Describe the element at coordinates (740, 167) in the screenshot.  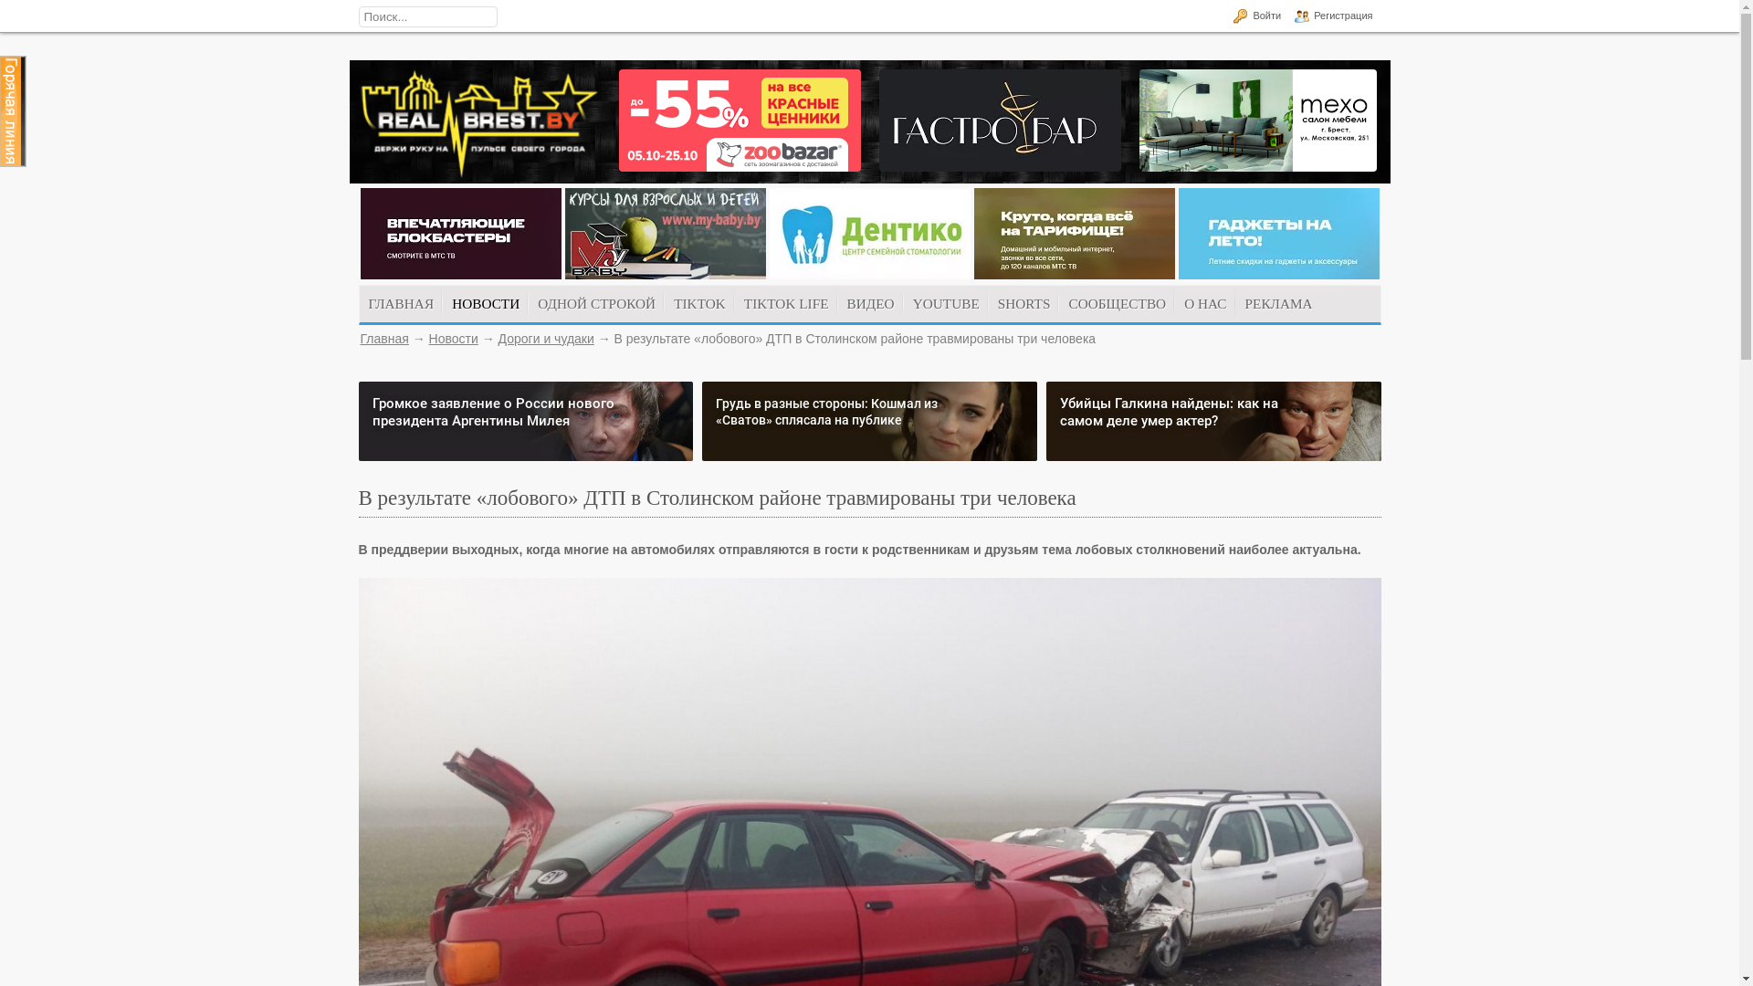
I see `zoobazar` at that location.